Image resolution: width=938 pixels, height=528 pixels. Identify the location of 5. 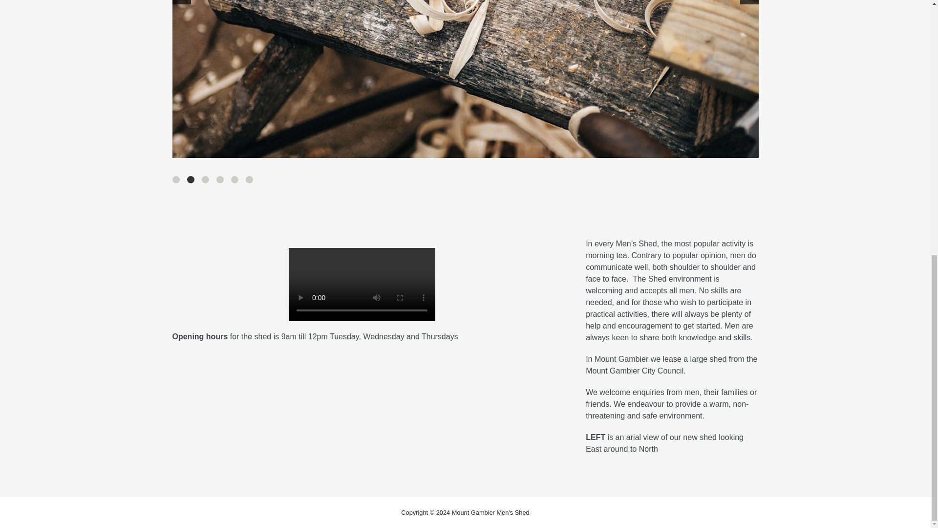
(234, 179).